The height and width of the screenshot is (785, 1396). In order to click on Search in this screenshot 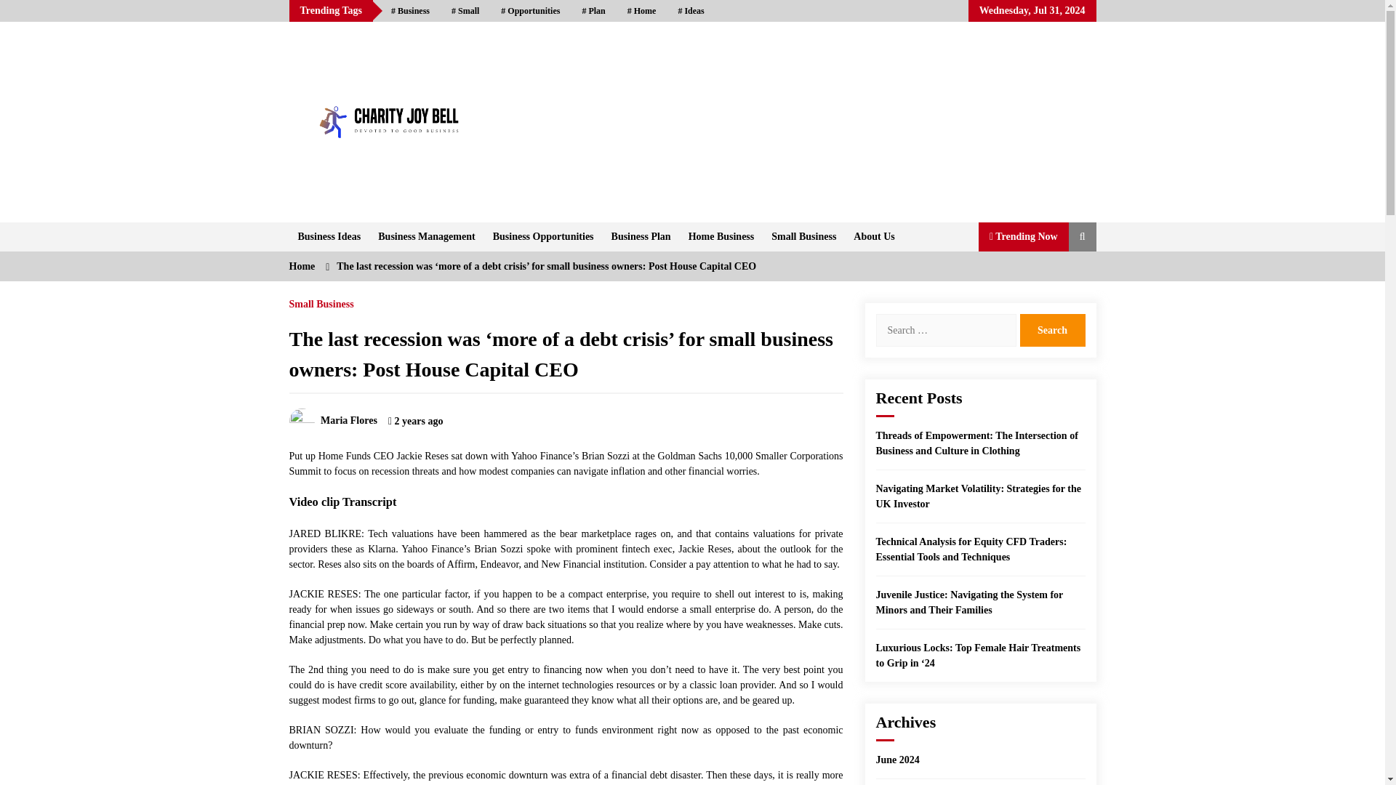, I will do `click(1051, 330)`.